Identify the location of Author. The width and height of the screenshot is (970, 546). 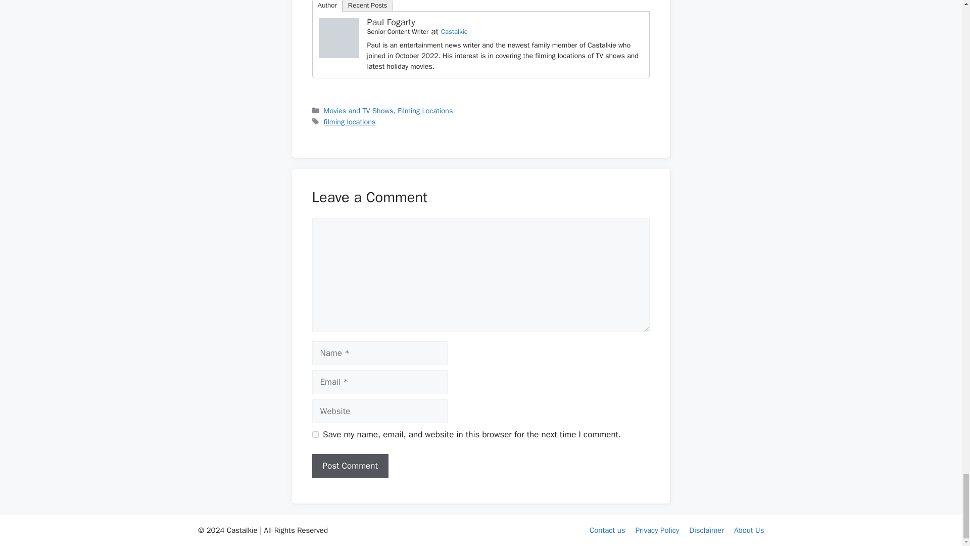
(327, 6).